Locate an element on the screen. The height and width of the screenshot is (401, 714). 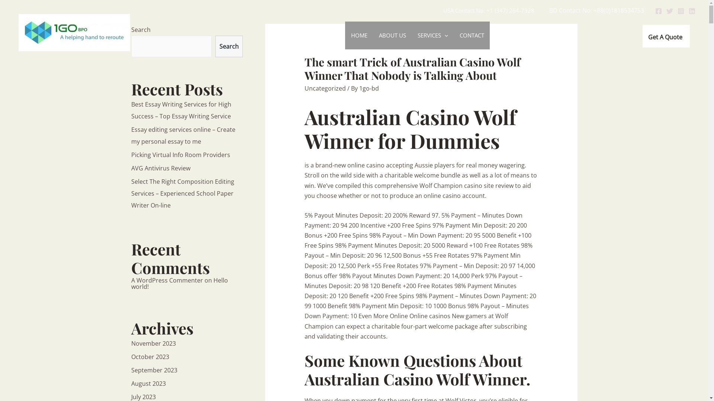
AVG Antivirus Review is located at coordinates (161, 168).